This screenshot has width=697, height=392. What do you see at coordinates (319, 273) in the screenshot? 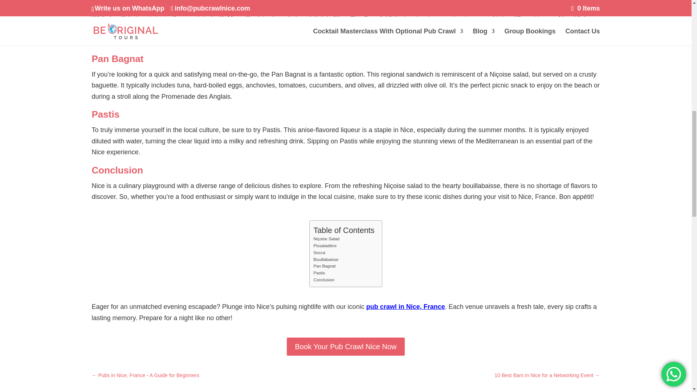
I see `Pastis` at bounding box center [319, 273].